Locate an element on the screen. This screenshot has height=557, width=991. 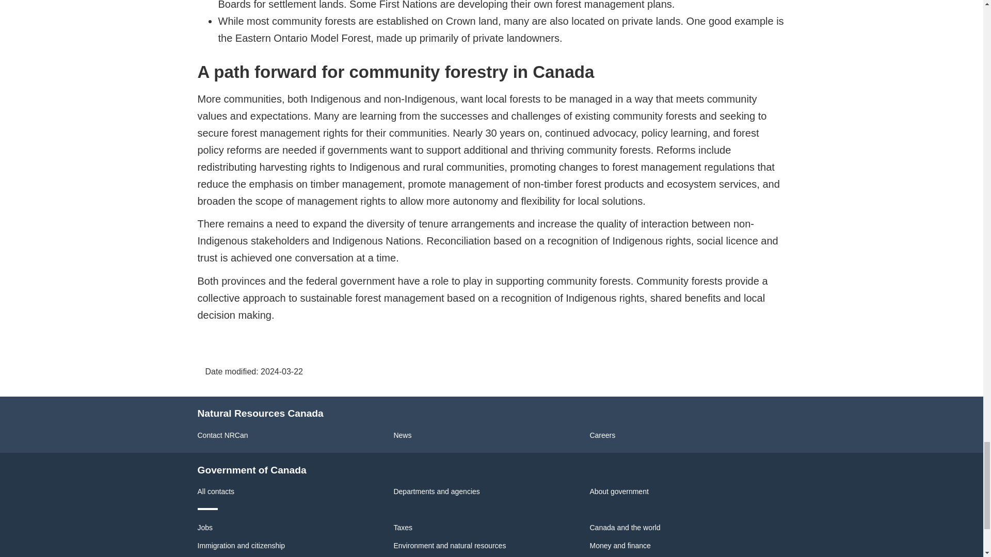
All contacts is located at coordinates (216, 492).